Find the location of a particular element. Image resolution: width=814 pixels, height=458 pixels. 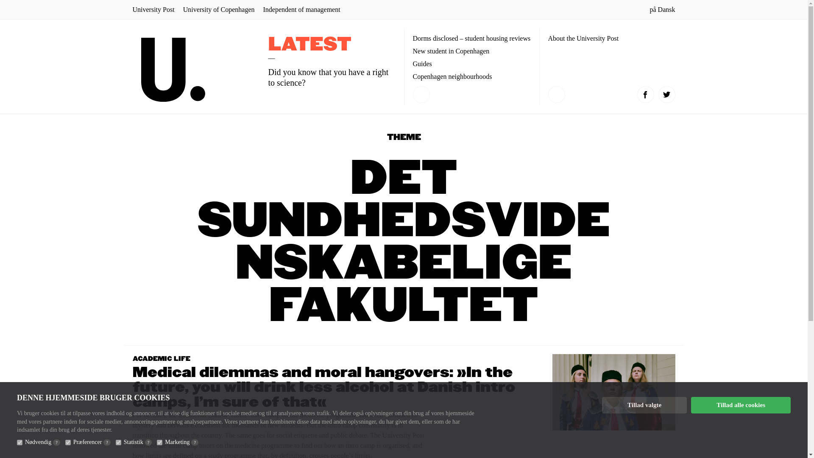

Tillad alle cookies is located at coordinates (741, 405).